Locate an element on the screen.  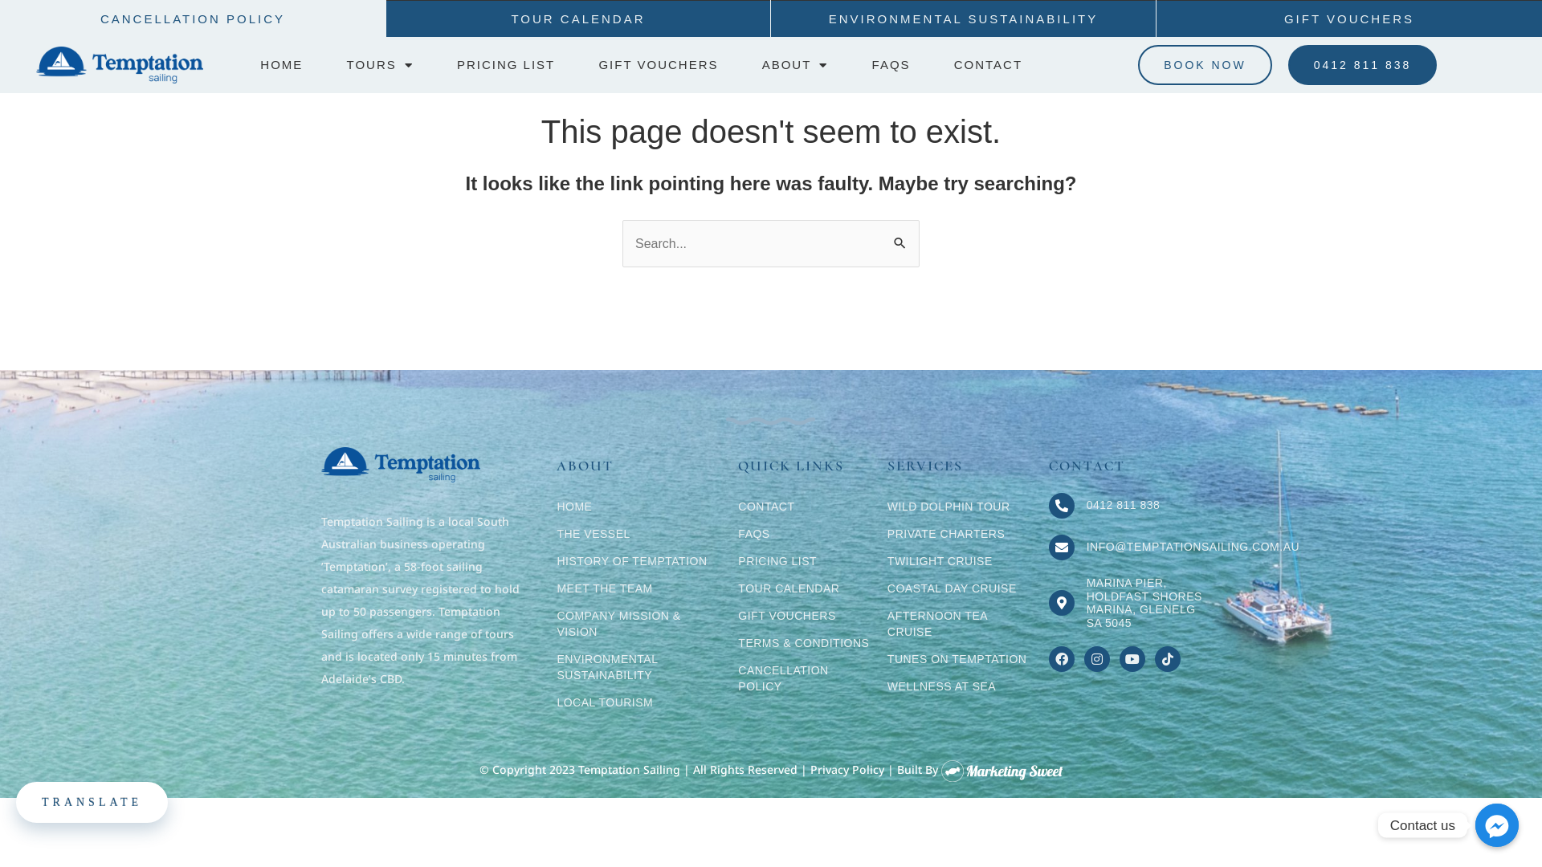
Contact us is located at coordinates (1497, 825).